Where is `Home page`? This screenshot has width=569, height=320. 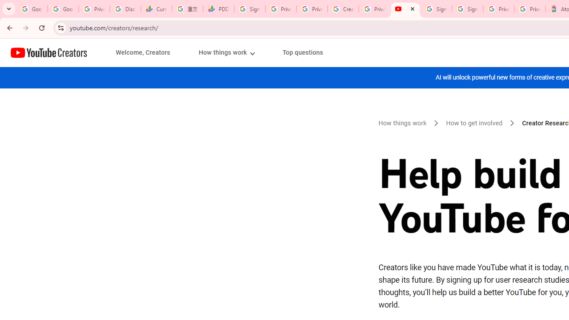
Home page is located at coordinates (49, 52).